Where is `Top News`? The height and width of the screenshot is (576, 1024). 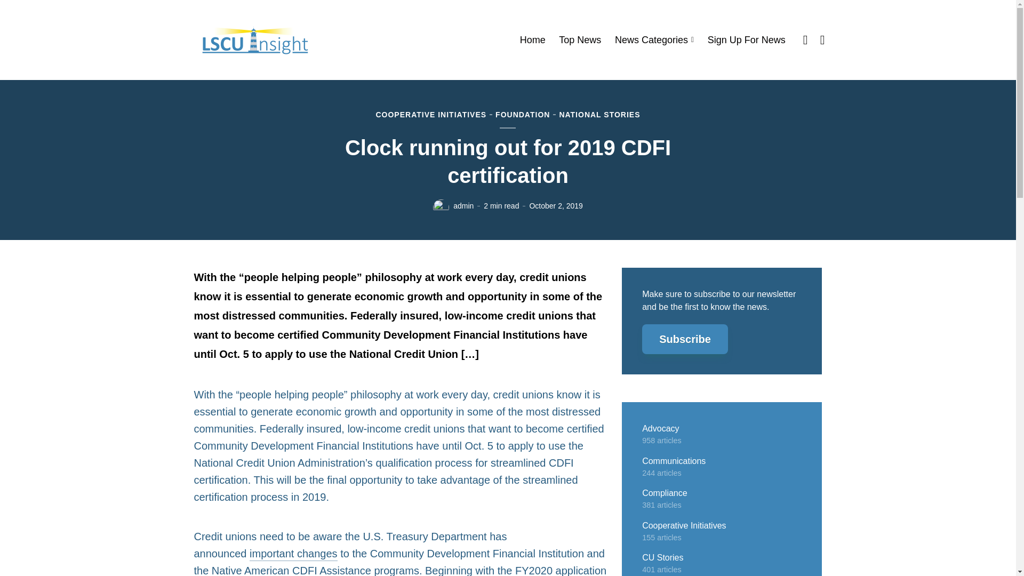 Top News is located at coordinates (580, 40).